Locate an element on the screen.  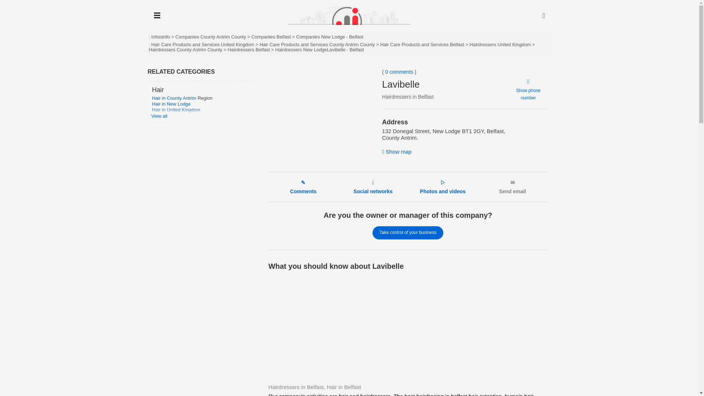
Hair in United Kingdom is located at coordinates (176, 109).